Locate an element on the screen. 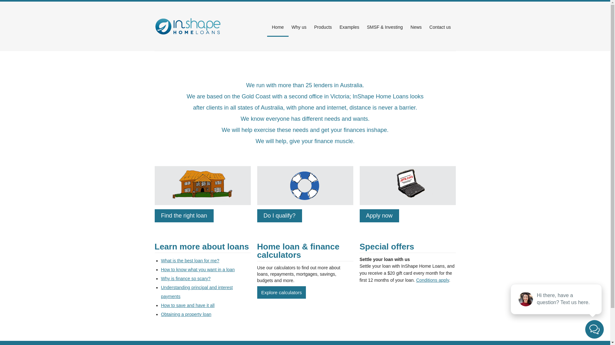 This screenshot has width=615, height=345. News is located at coordinates (416, 27).